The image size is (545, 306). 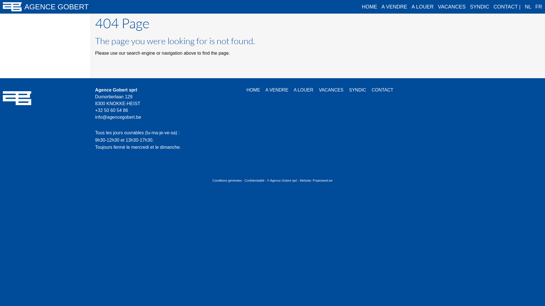 I want to click on NL, so click(x=528, y=7).